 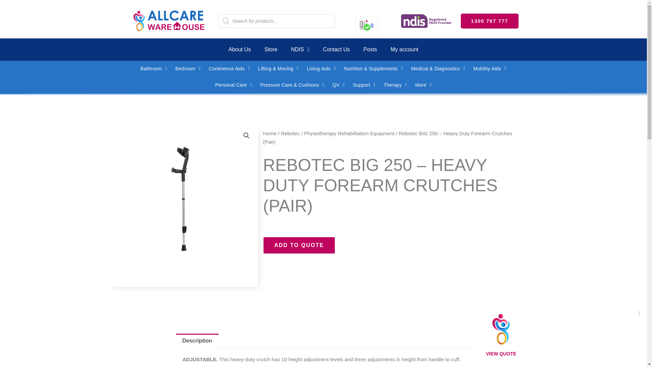 I want to click on My account, so click(x=404, y=50).